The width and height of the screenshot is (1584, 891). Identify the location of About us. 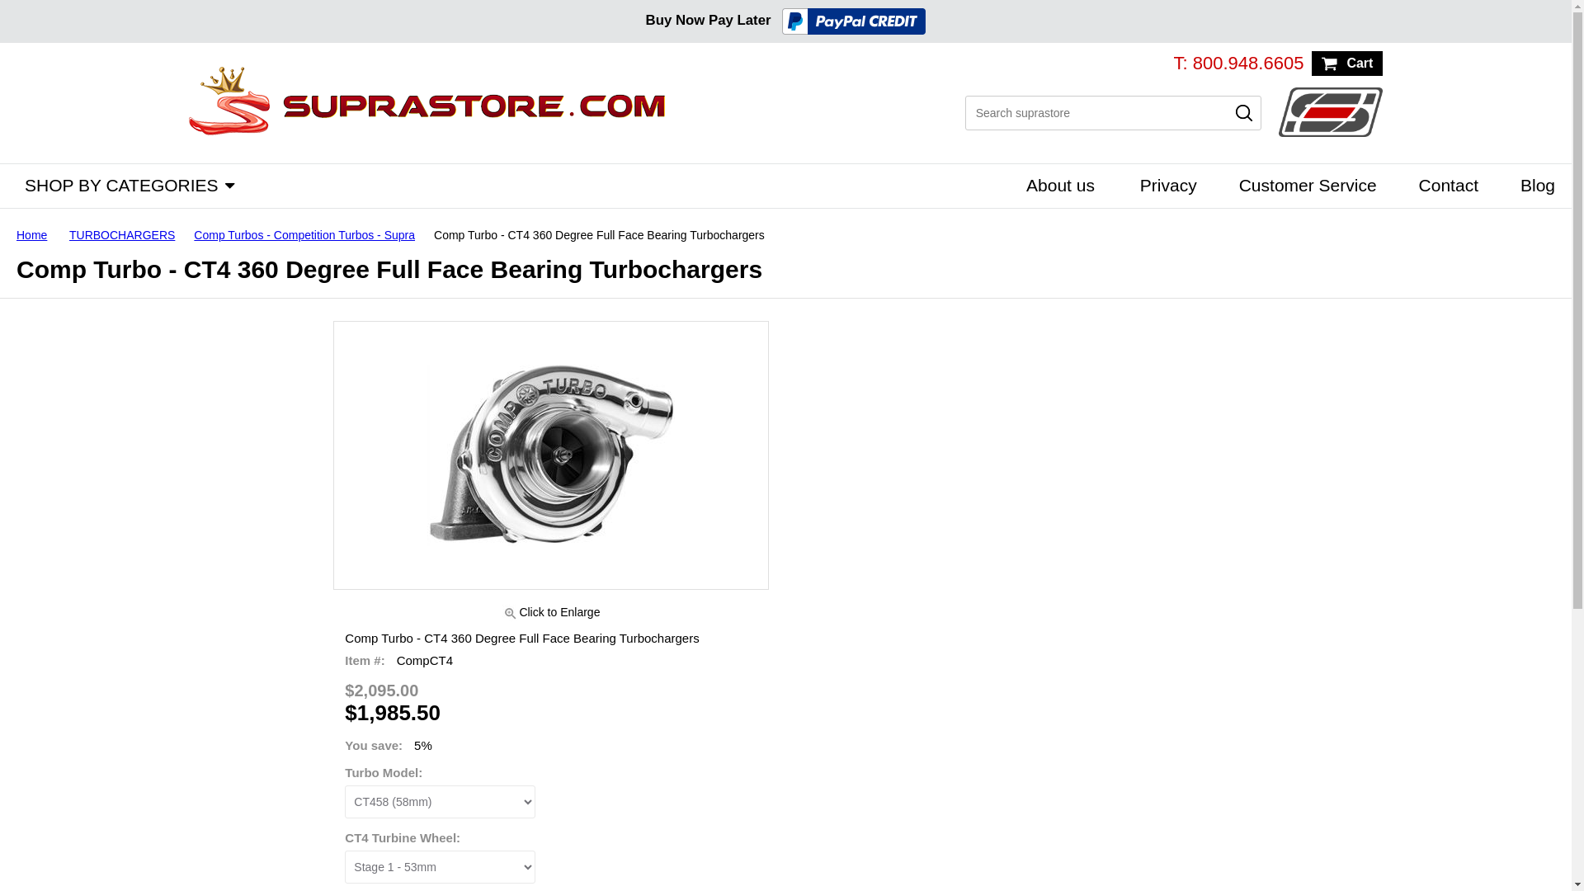
(1056, 184).